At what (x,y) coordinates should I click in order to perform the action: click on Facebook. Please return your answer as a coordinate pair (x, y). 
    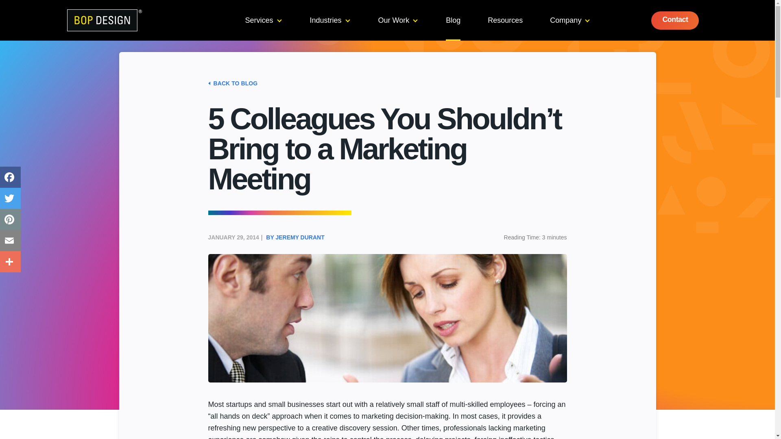
    Looking at the image, I should click on (11, 177).